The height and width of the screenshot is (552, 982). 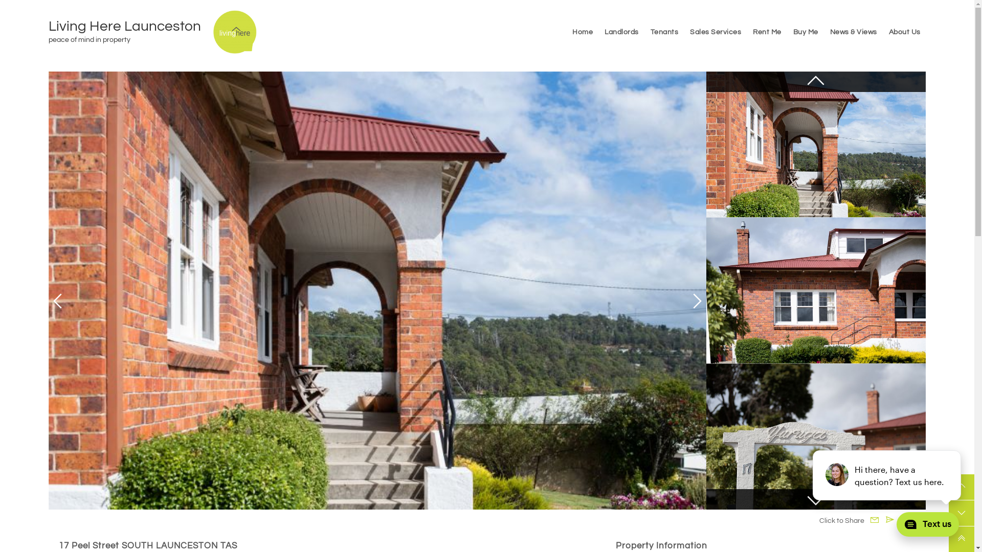 What do you see at coordinates (806, 32) in the screenshot?
I see `Buy Me` at bounding box center [806, 32].